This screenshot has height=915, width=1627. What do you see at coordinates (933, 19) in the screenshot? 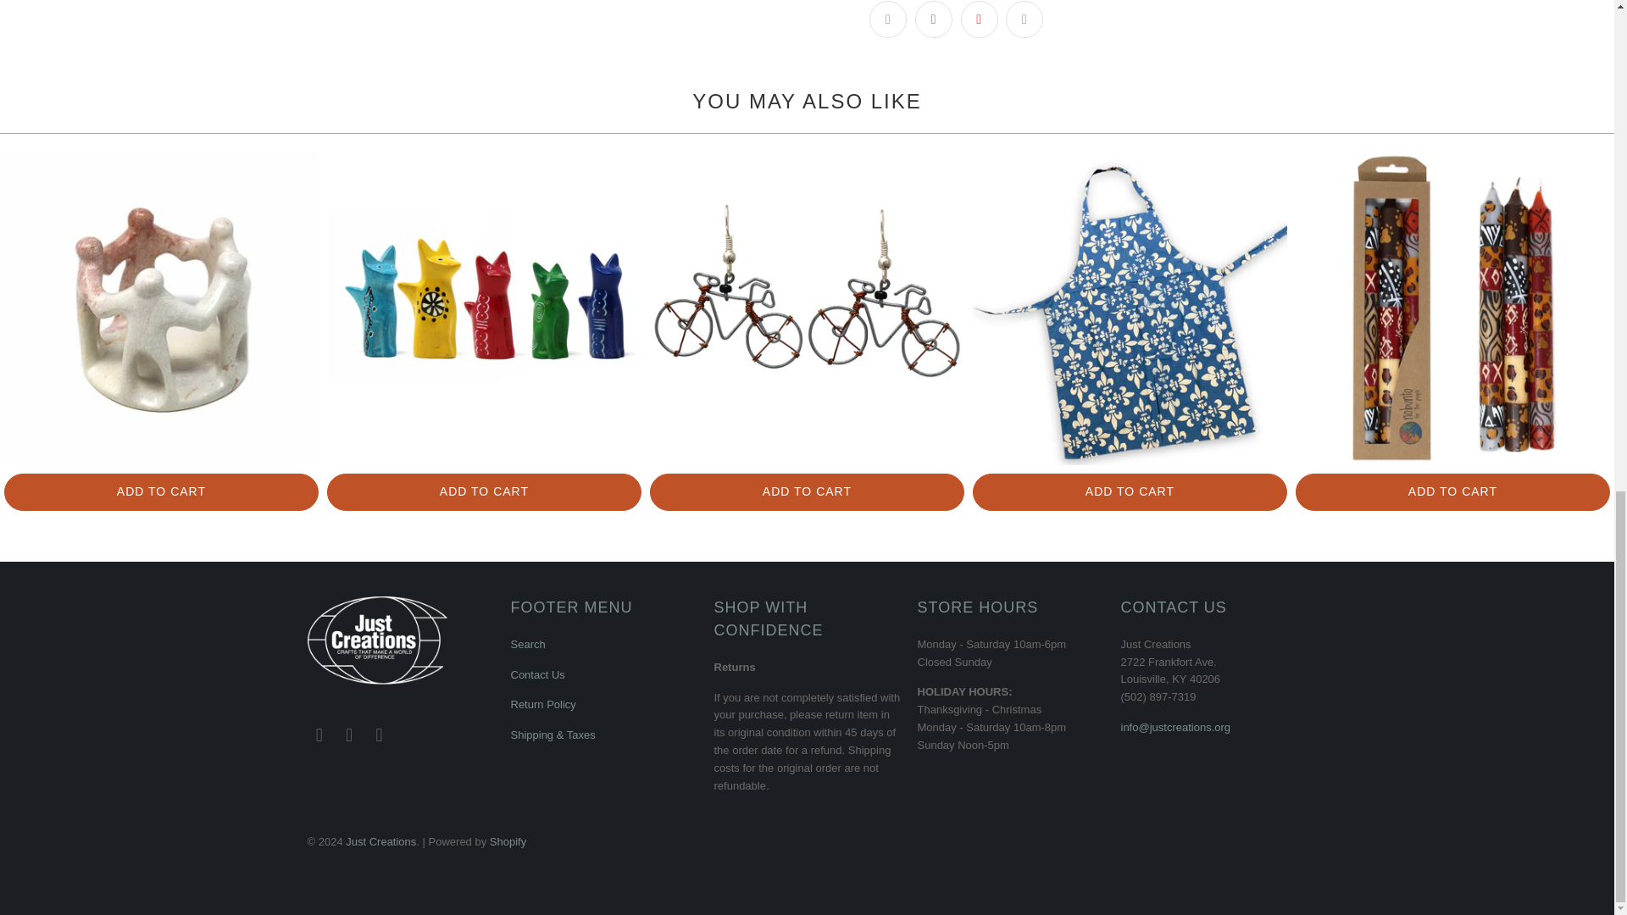
I see `Share this on Facebook` at bounding box center [933, 19].